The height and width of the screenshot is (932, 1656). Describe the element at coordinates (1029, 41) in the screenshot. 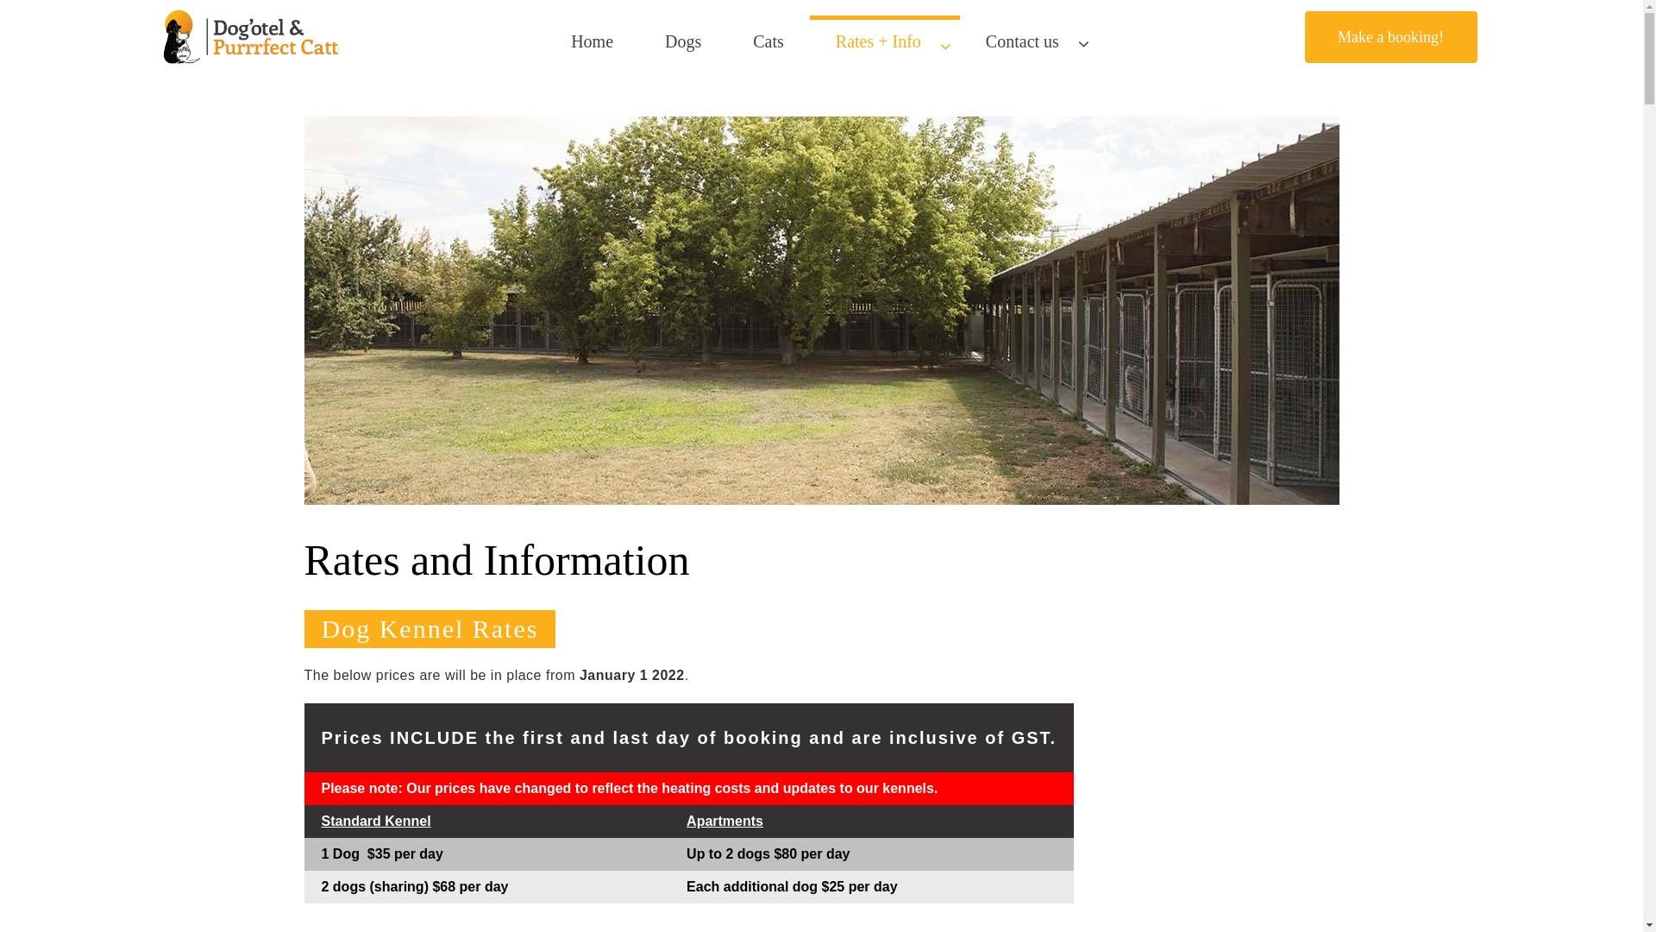

I see `Contact us` at that location.